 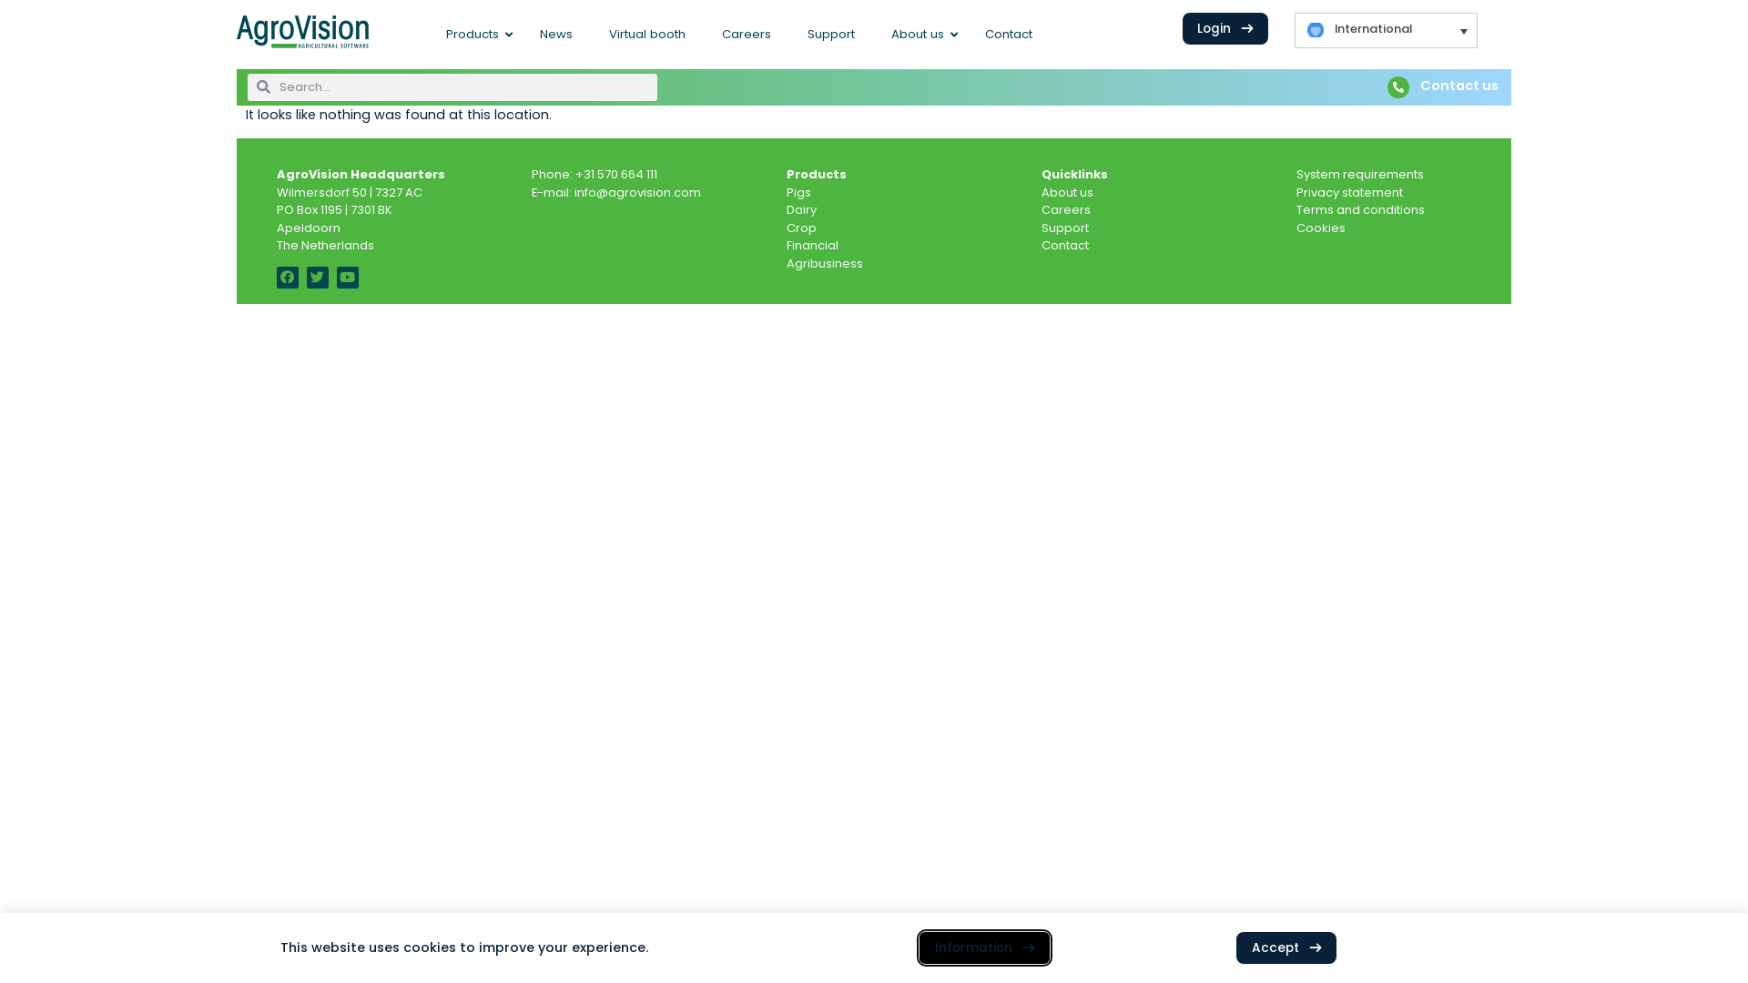 What do you see at coordinates (556, 35) in the screenshot?
I see `News` at bounding box center [556, 35].